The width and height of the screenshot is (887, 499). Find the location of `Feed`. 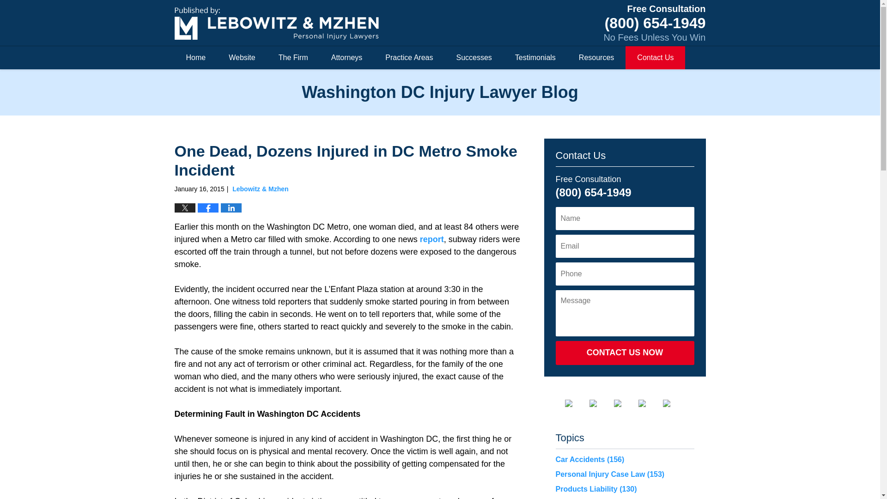

Feed is located at coordinates (674, 403).